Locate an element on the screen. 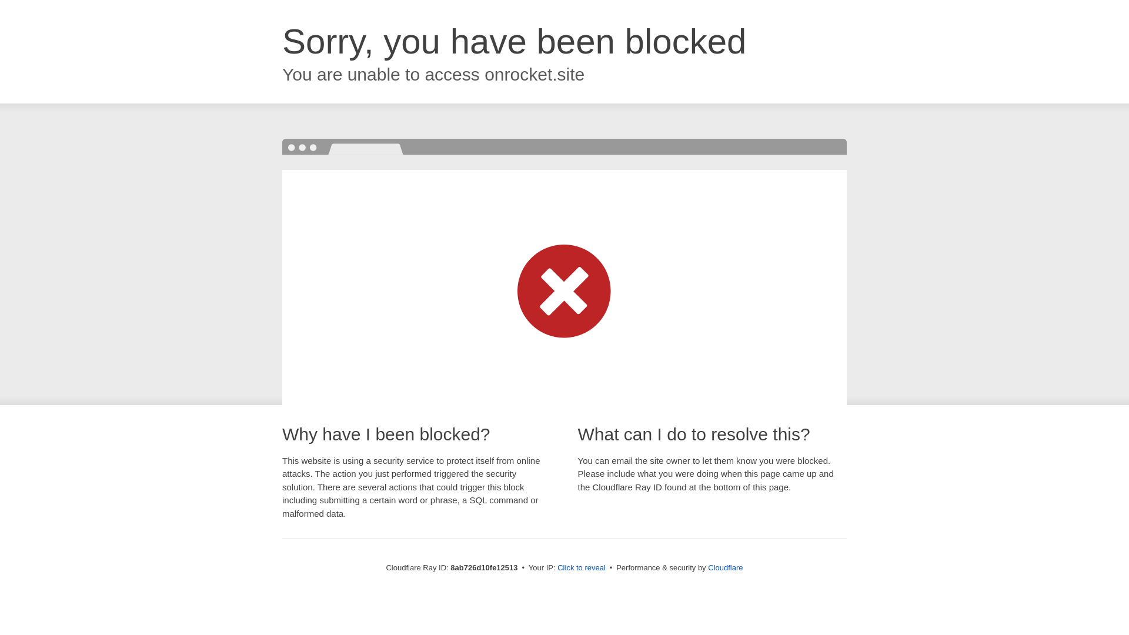 The width and height of the screenshot is (1129, 635). Click to reveal is located at coordinates (581, 568).